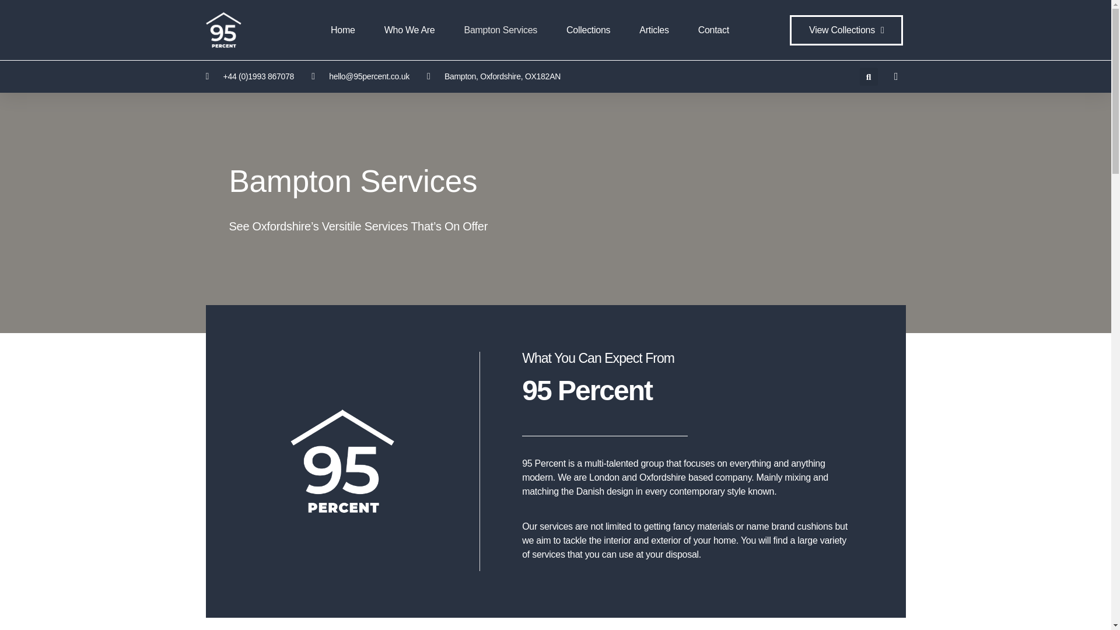 The height and width of the screenshot is (630, 1120). I want to click on Bampton Services, so click(501, 30).